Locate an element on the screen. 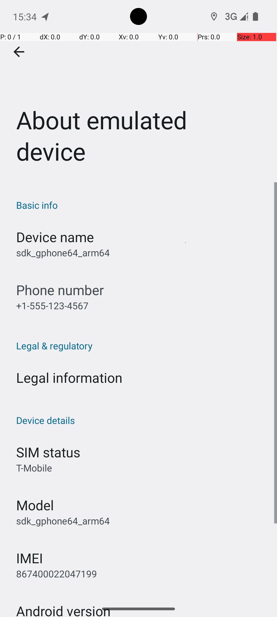 The image size is (277, 617). Phone number is located at coordinates (60, 290).